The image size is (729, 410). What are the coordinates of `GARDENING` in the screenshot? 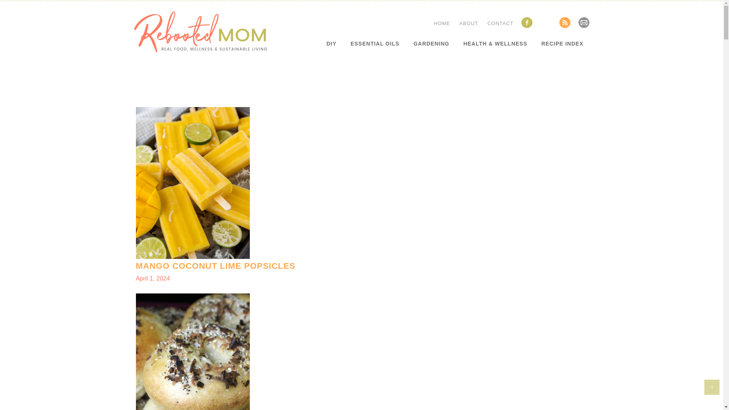 It's located at (200, 32).